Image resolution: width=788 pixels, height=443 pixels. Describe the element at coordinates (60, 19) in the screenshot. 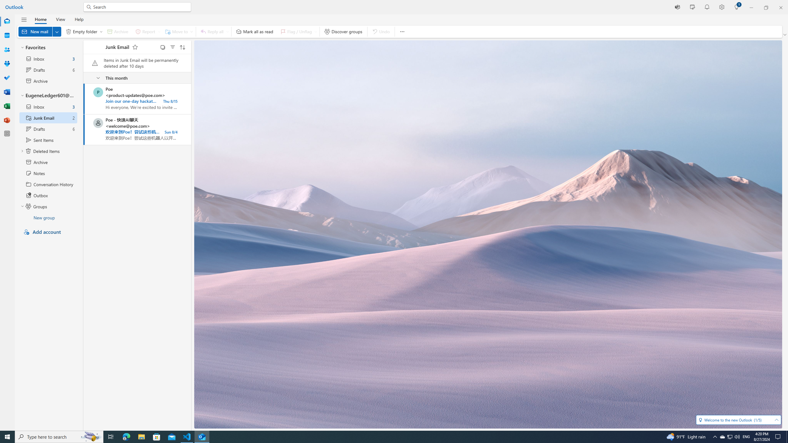

I see `View` at that location.